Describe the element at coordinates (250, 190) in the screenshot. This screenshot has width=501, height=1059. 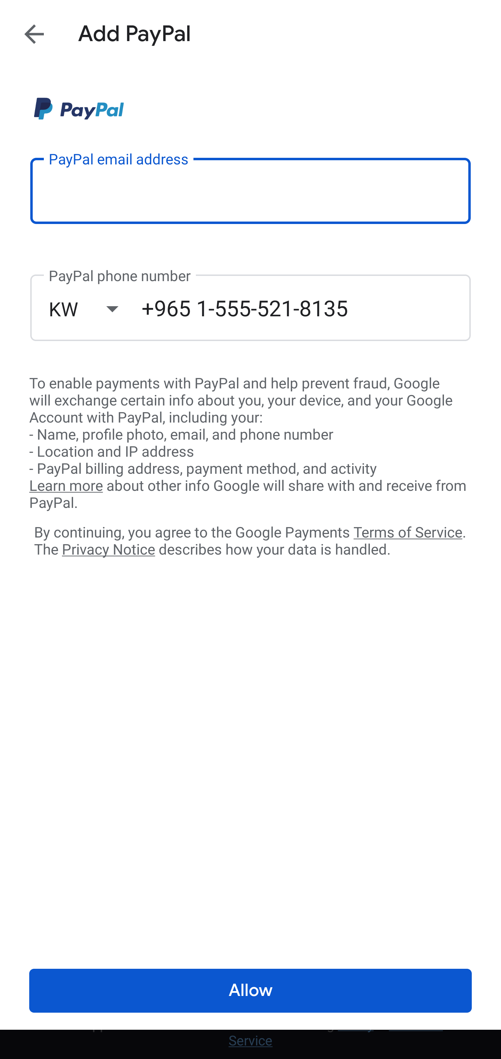
I see `PayPal email address` at that location.